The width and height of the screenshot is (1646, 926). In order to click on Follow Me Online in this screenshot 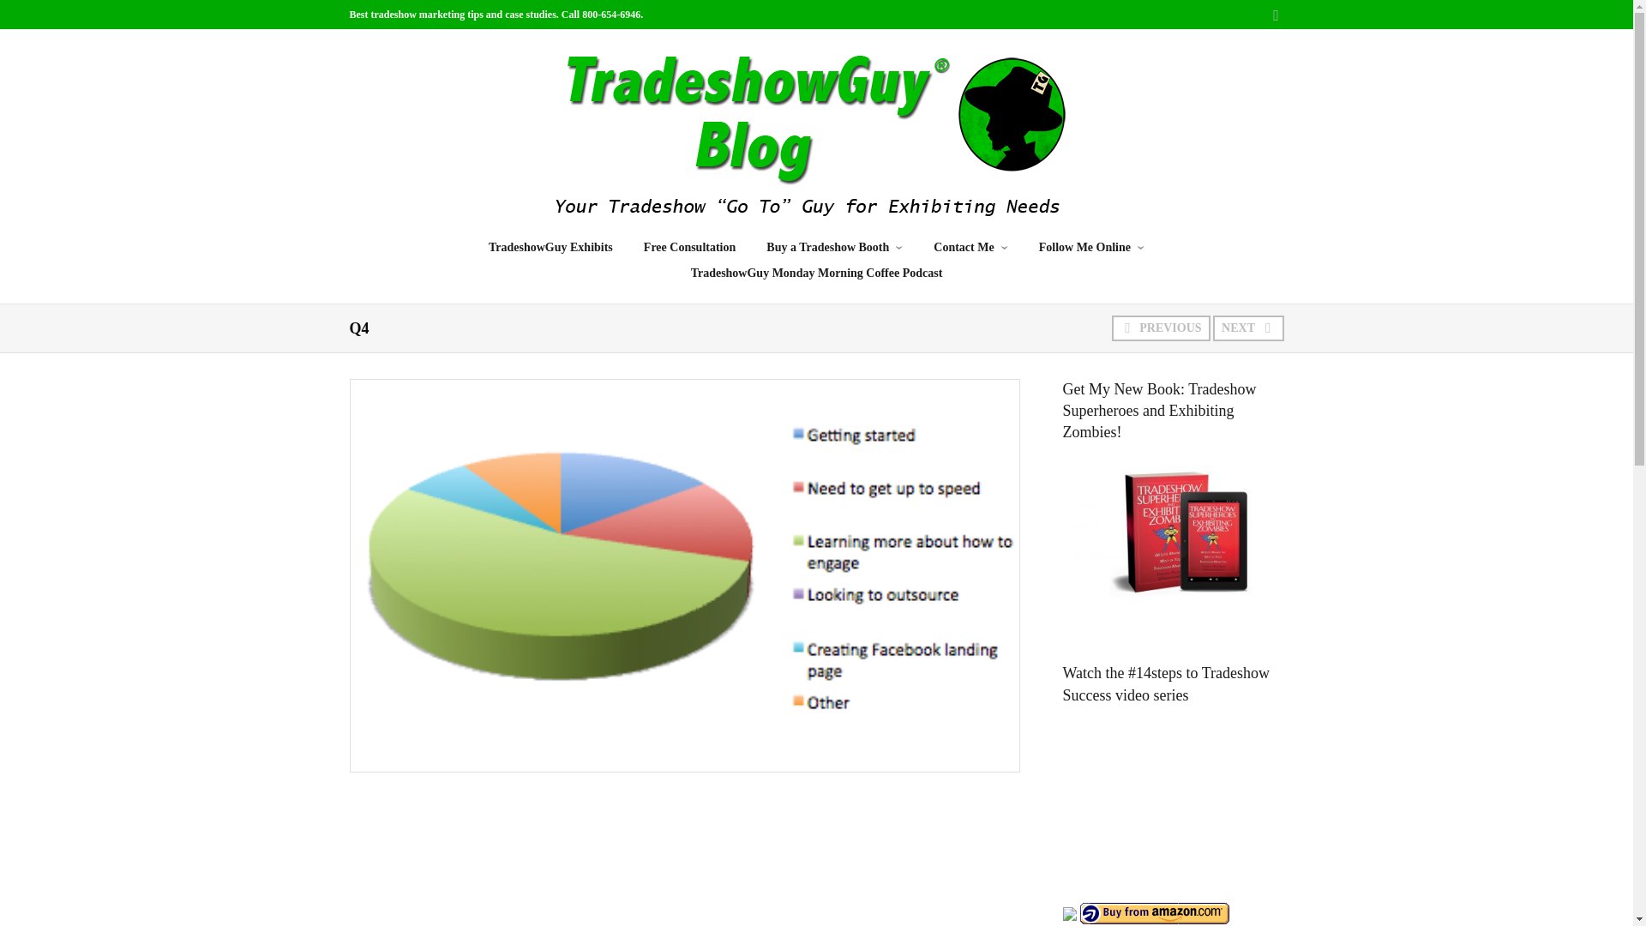, I will do `click(1092, 247)`.